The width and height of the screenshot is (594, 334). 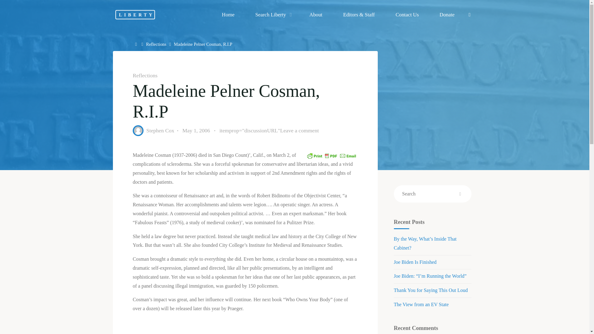 What do you see at coordinates (156, 44) in the screenshot?
I see `Reflections` at bounding box center [156, 44].